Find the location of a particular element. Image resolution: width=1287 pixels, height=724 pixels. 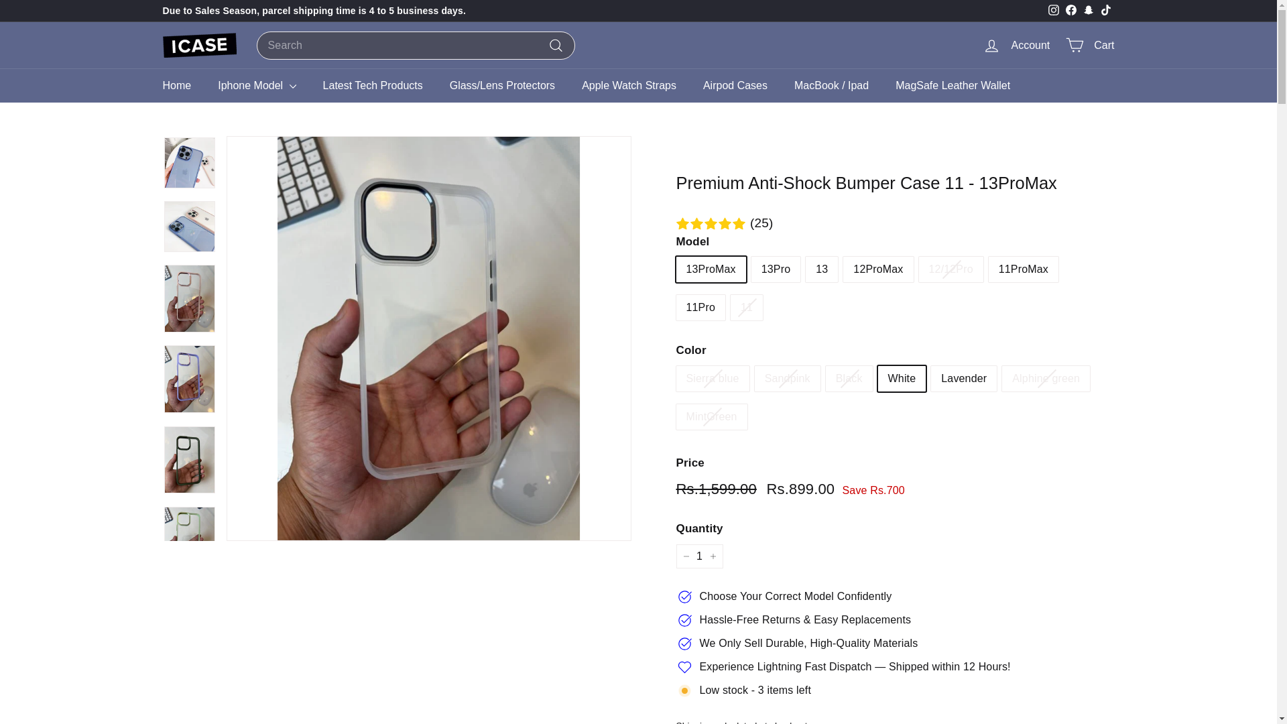

Apple Watch Straps is located at coordinates (629, 85).